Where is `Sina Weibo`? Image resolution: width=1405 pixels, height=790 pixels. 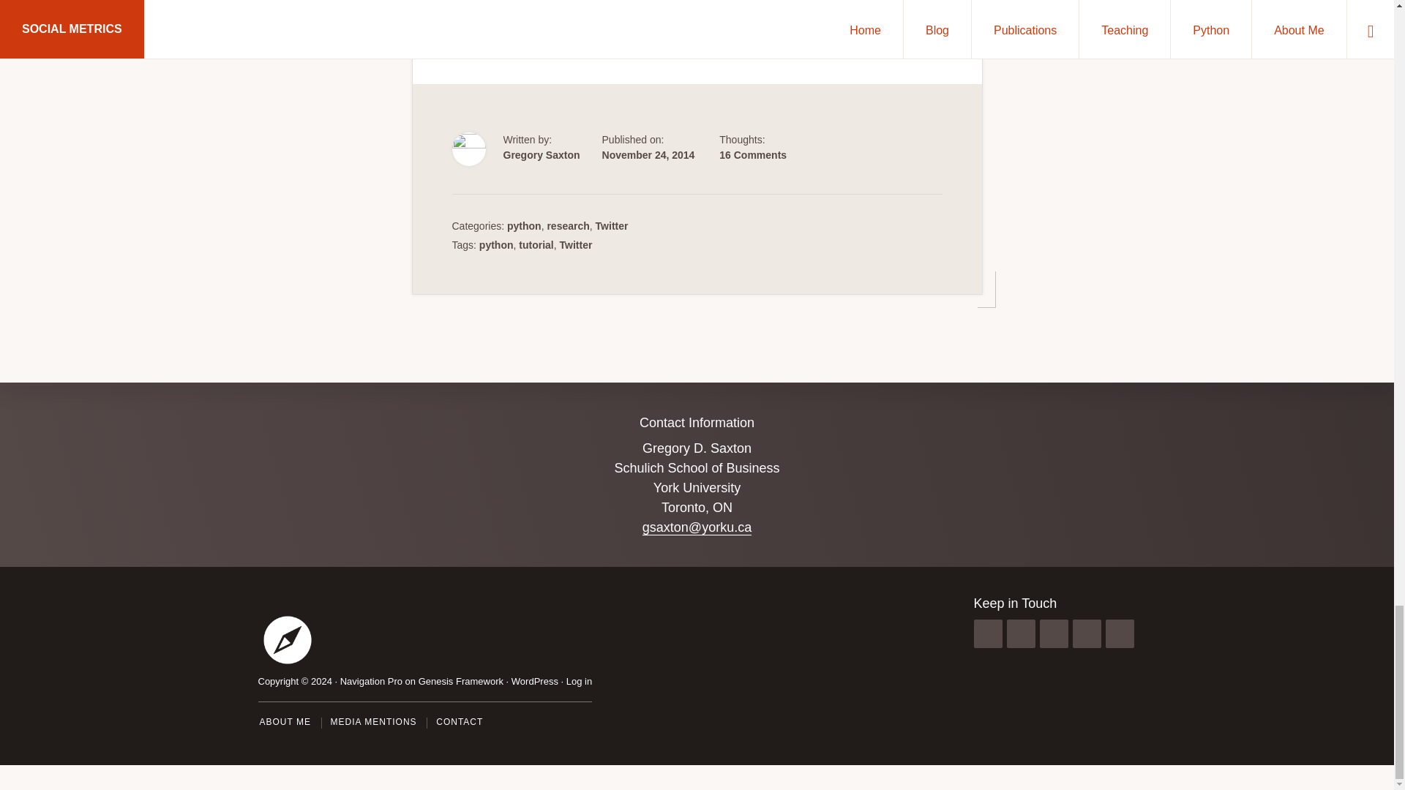
Sina Weibo is located at coordinates (607, 10).